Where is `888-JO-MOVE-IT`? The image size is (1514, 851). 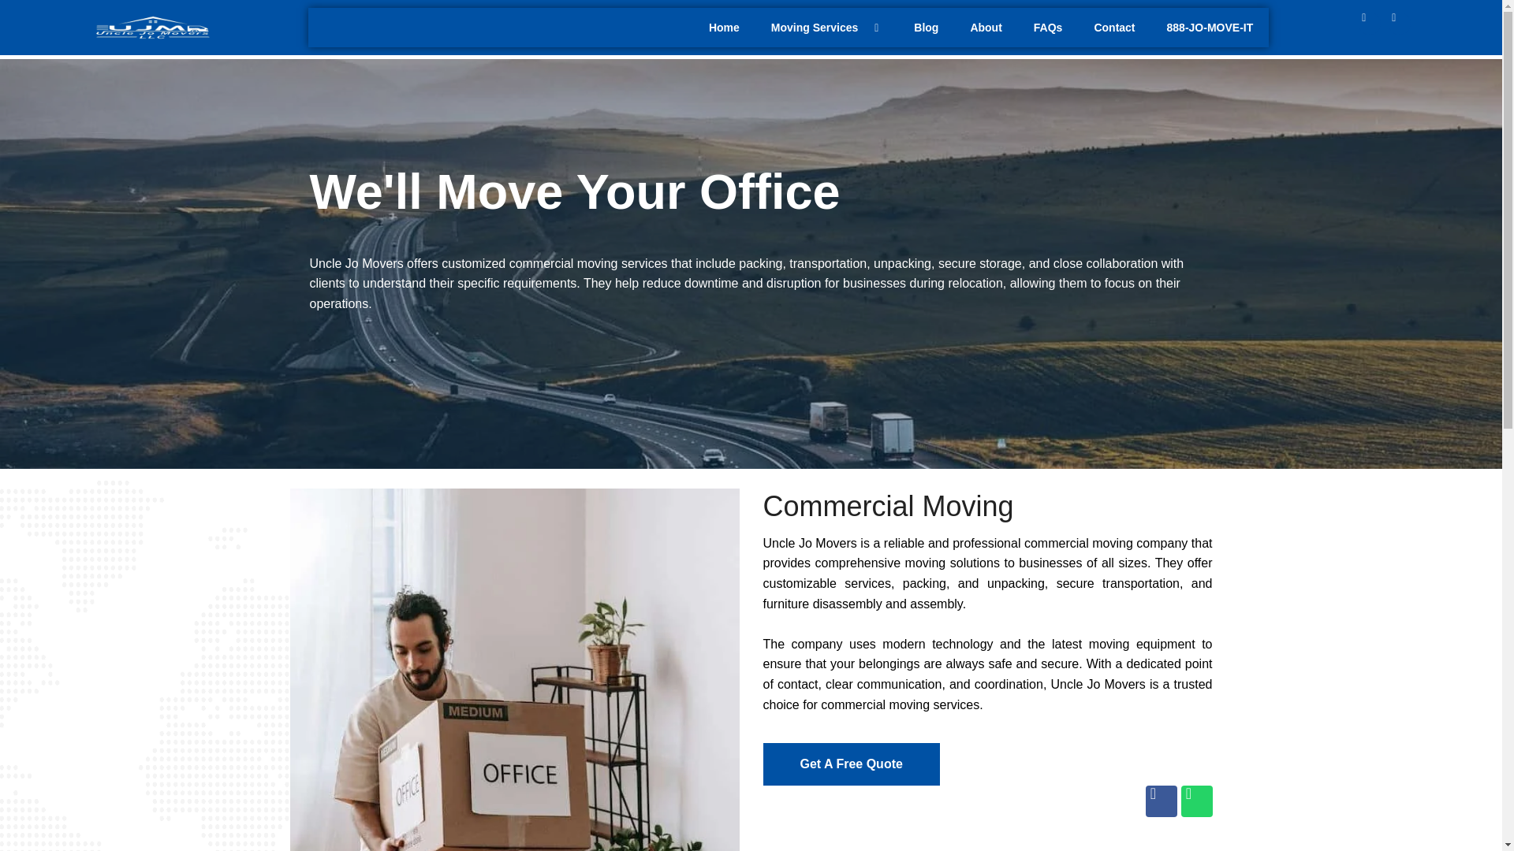
888-JO-MOVE-IT is located at coordinates (1210, 27).